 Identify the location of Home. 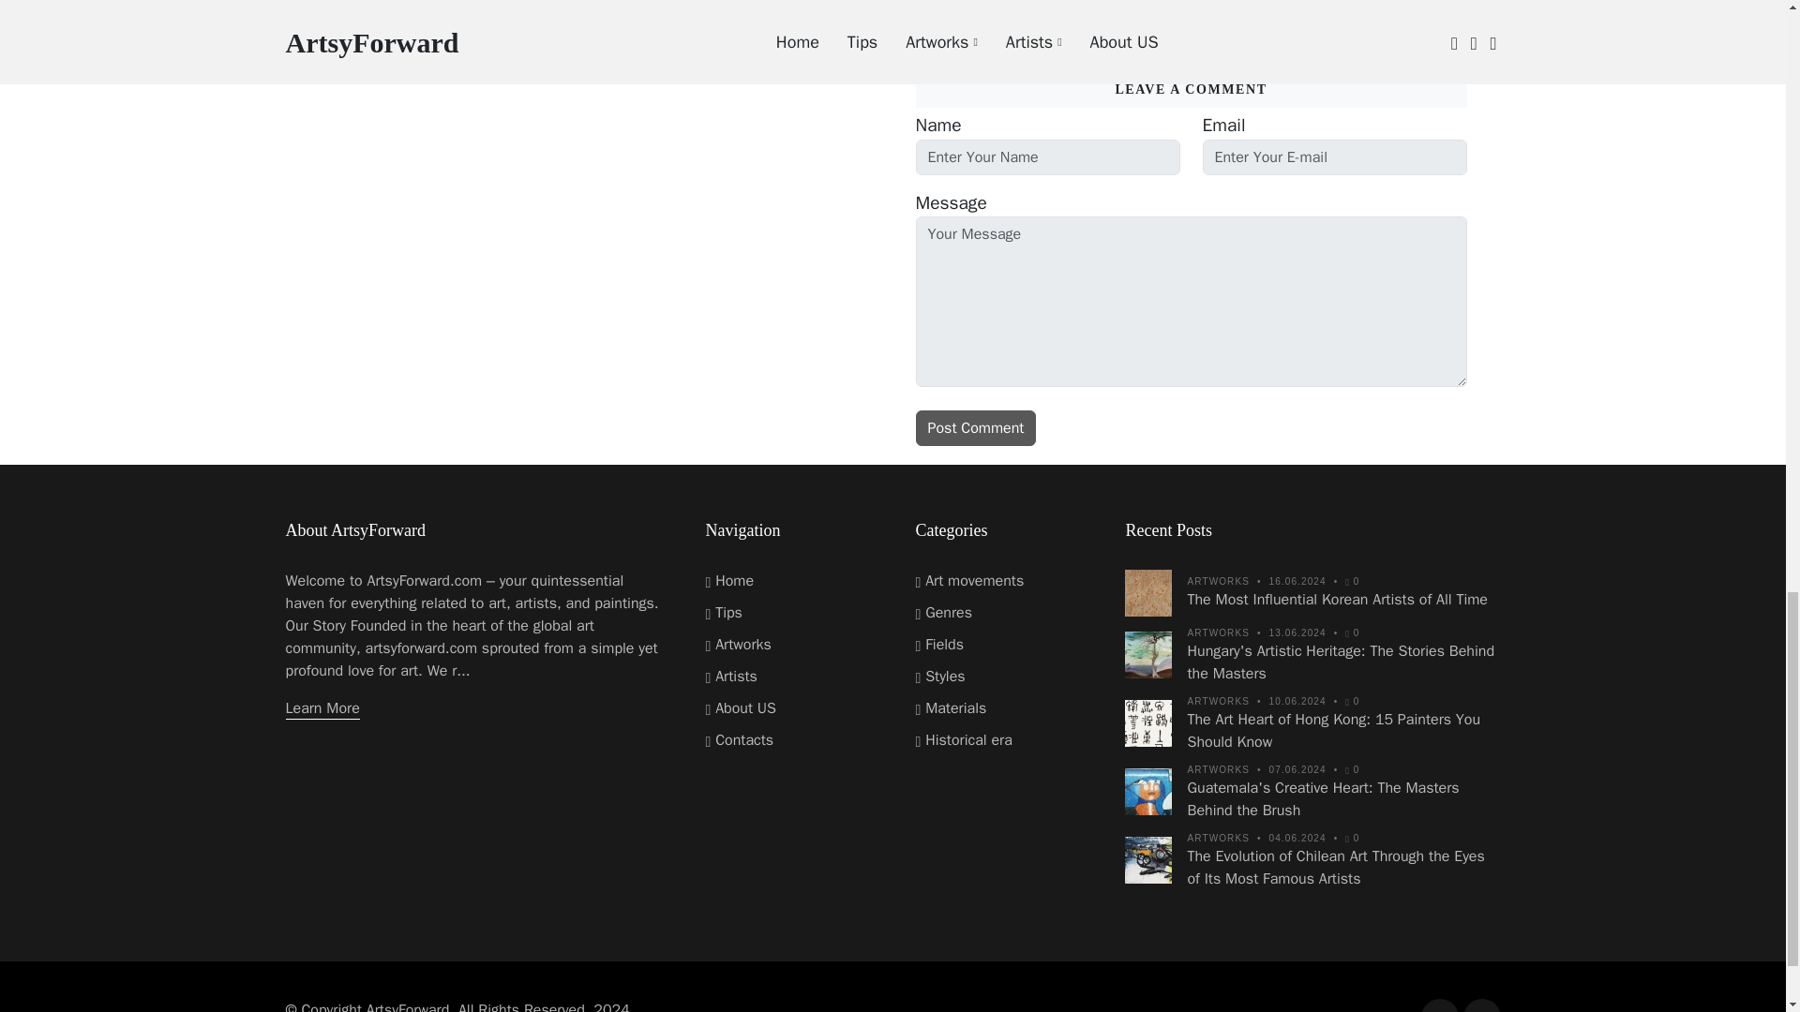
(729, 581).